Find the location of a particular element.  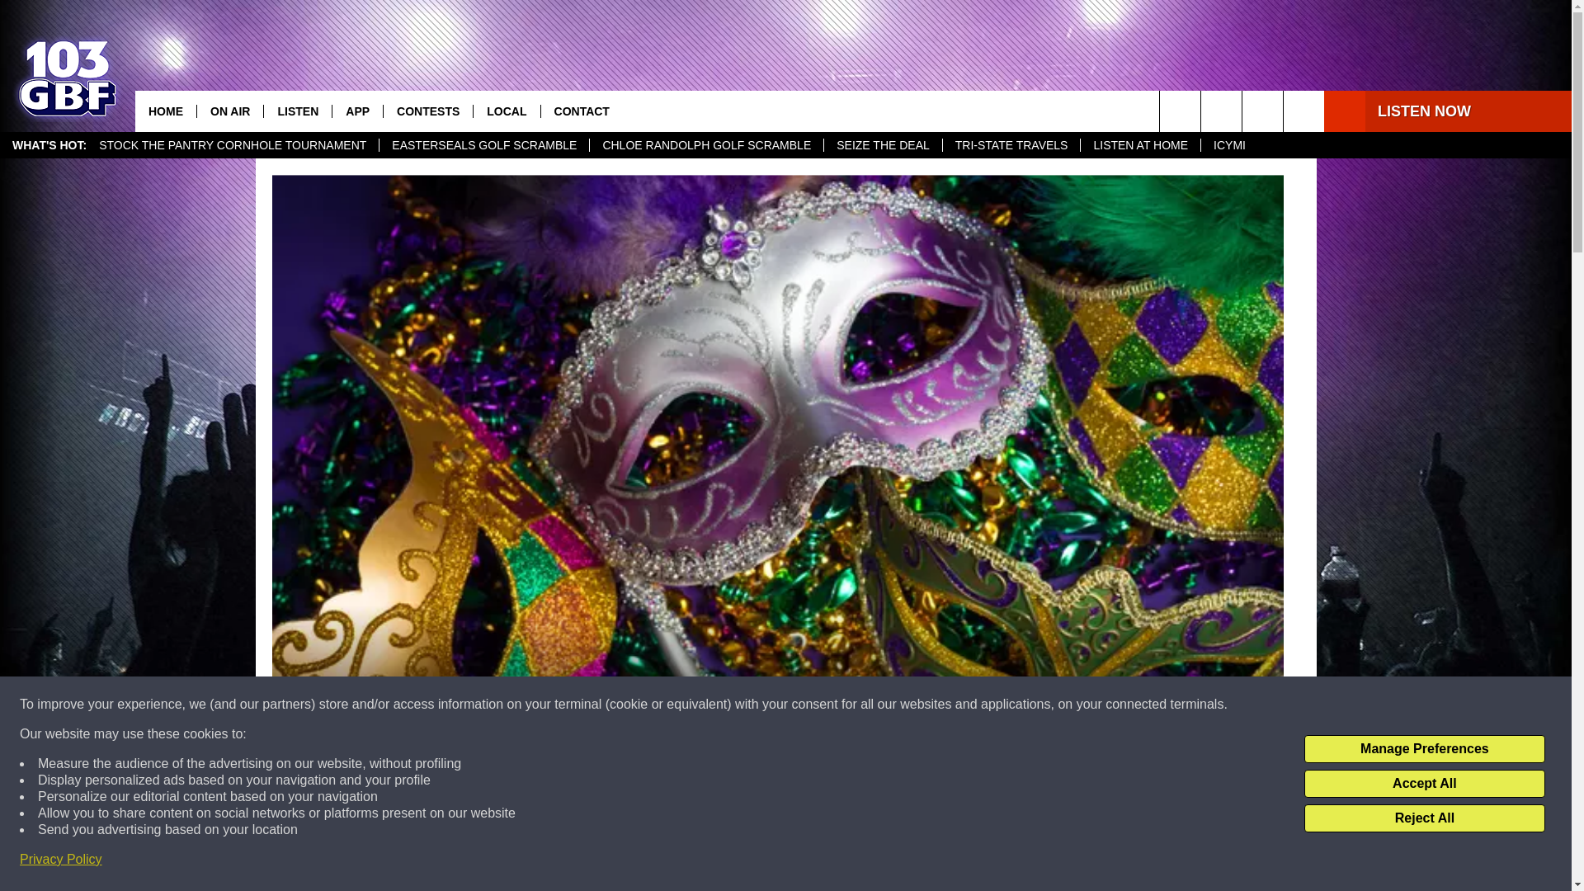

CHLOE RANDOLPH GOLF SCRAMBLE is located at coordinates (706, 145).